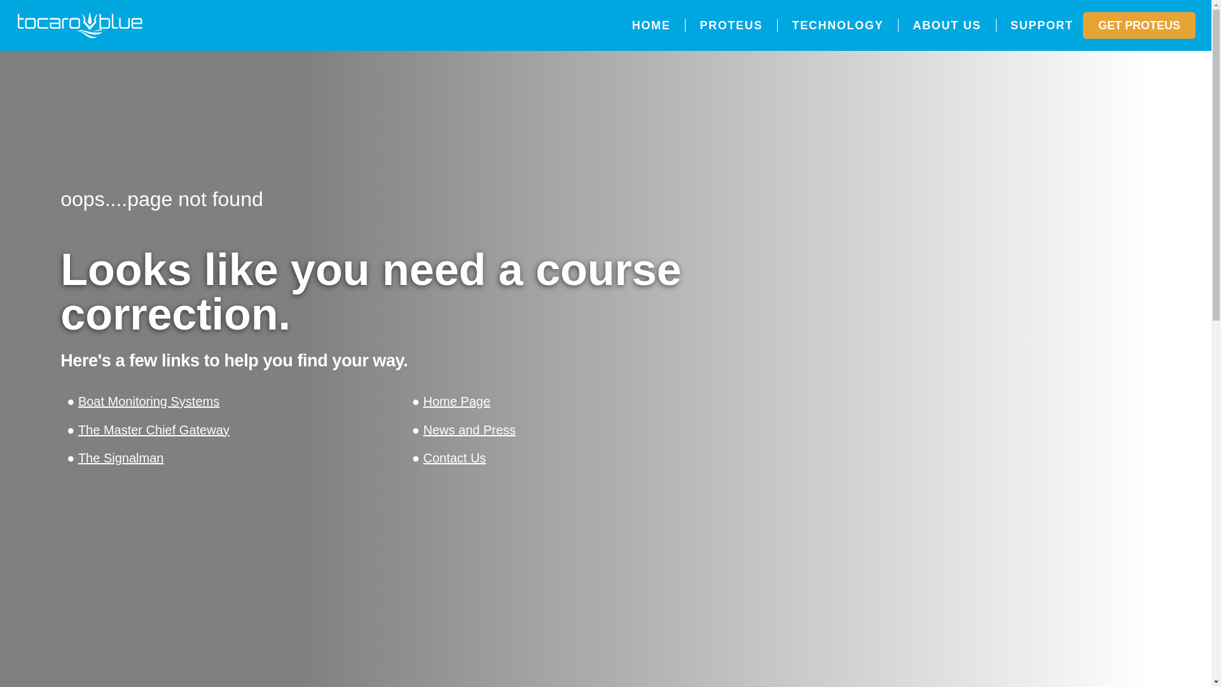 This screenshot has width=1221, height=687. Describe the element at coordinates (1042, 25) in the screenshot. I see `SUPPORT` at that location.